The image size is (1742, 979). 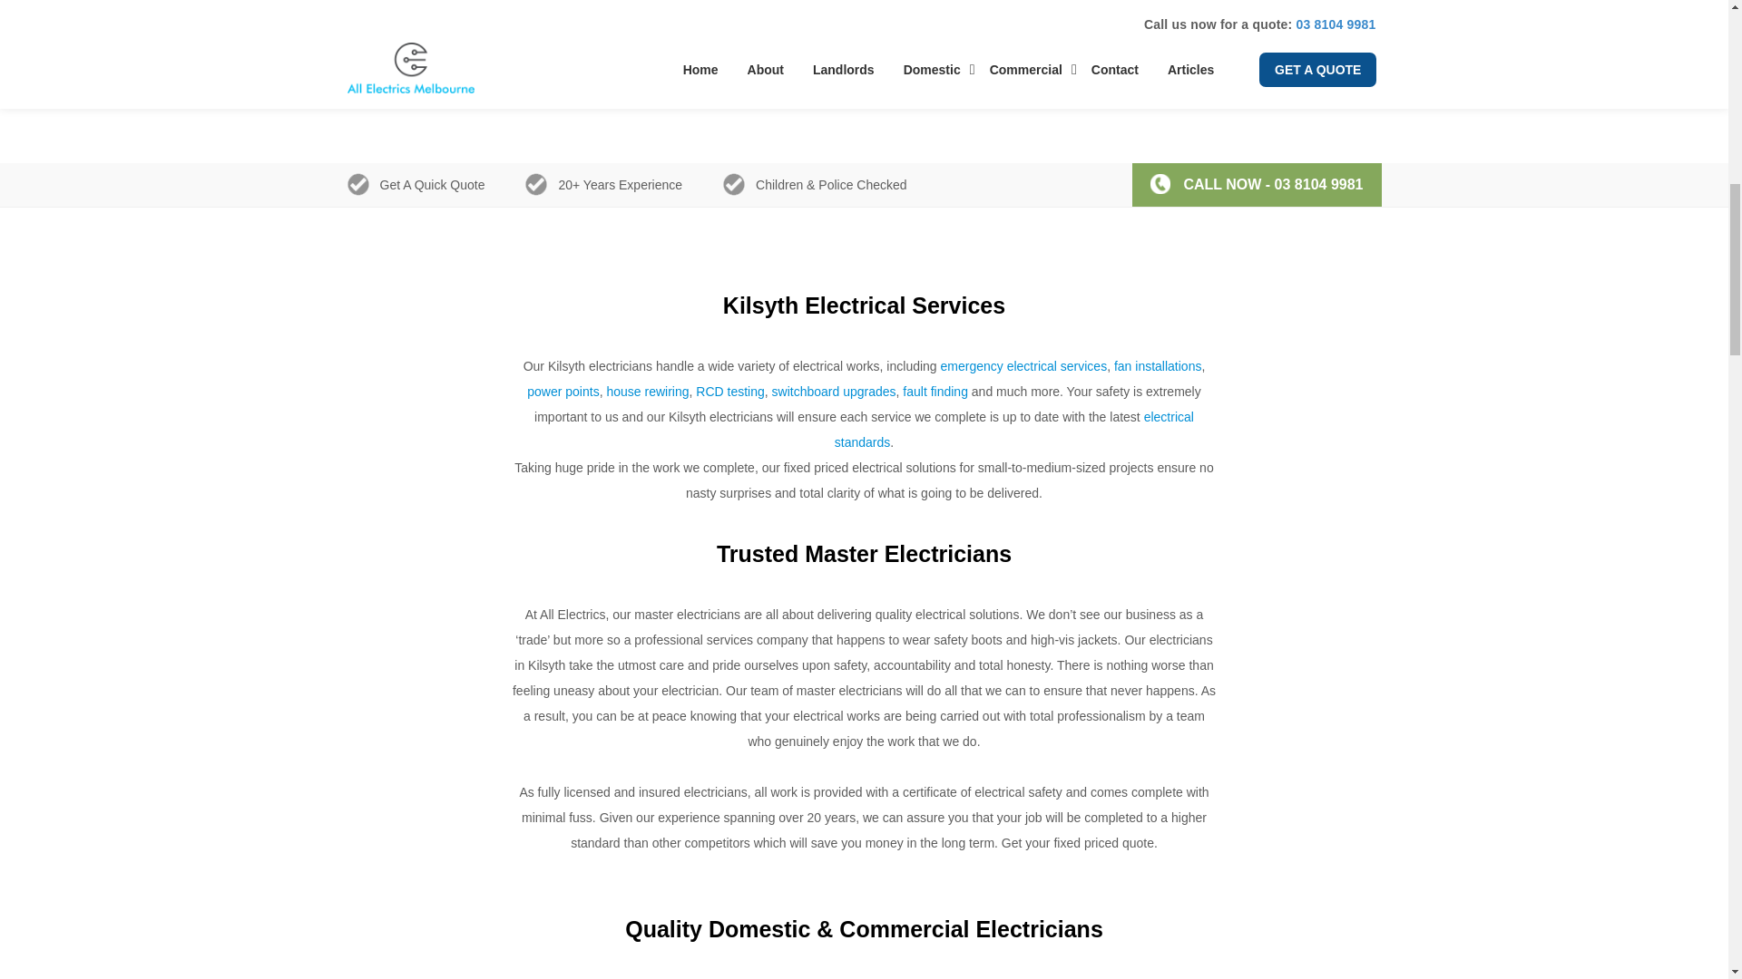 I want to click on Get A Quick Quote, so click(x=864, y=9).